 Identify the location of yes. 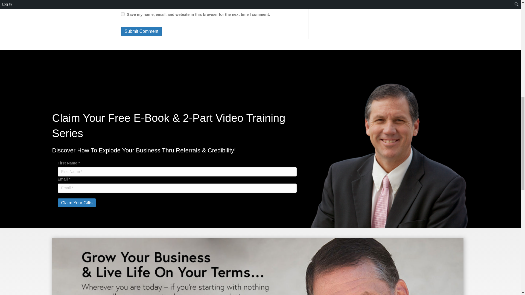
(122, 14).